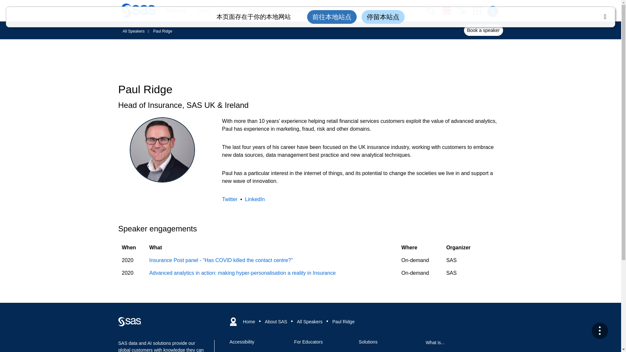 This screenshot has height=352, width=626. What do you see at coordinates (129, 322) in the screenshot?
I see `Web` at bounding box center [129, 322].